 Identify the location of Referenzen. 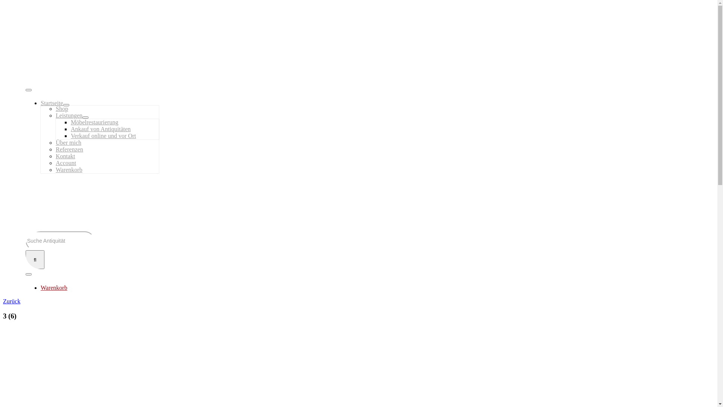
(69, 149).